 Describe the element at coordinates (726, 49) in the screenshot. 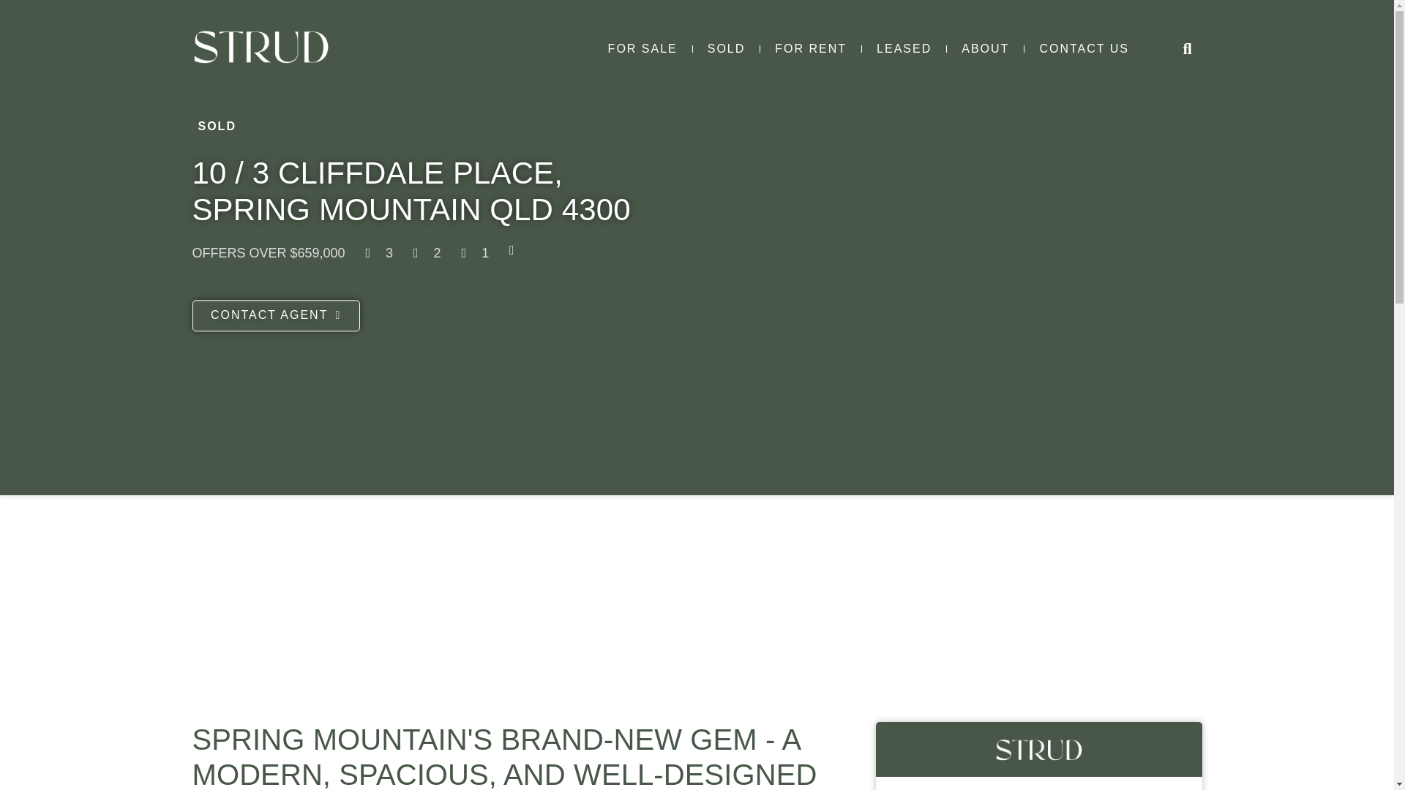

I see `SOLD` at that location.